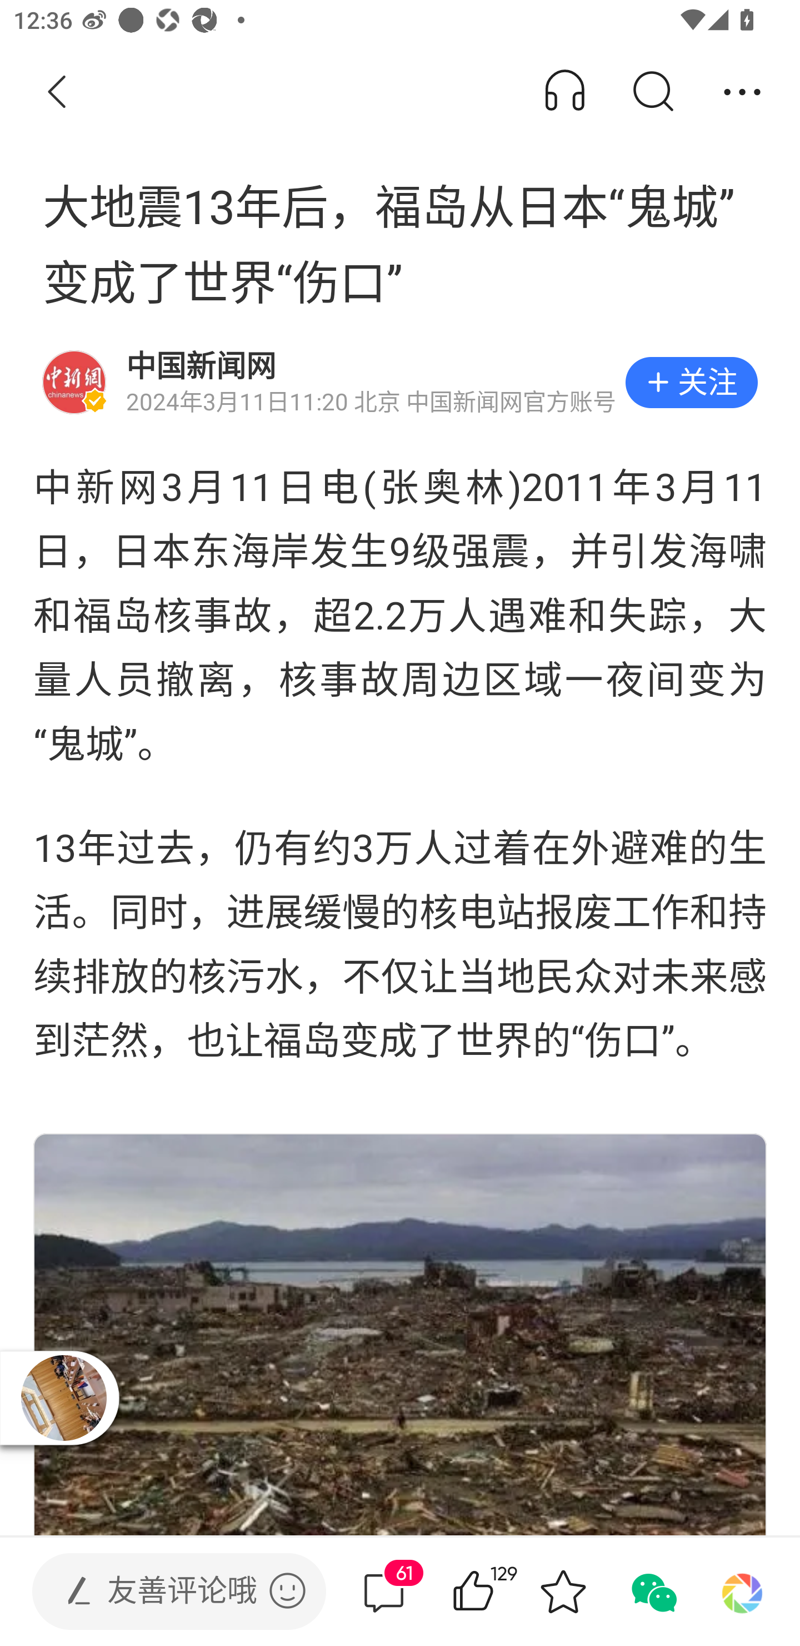 The width and height of the screenshot is (800, 1646). What do you see at coordinates (652, 92) in the screenshot?
I see `搜索 ` at bounding box center [652, 92].